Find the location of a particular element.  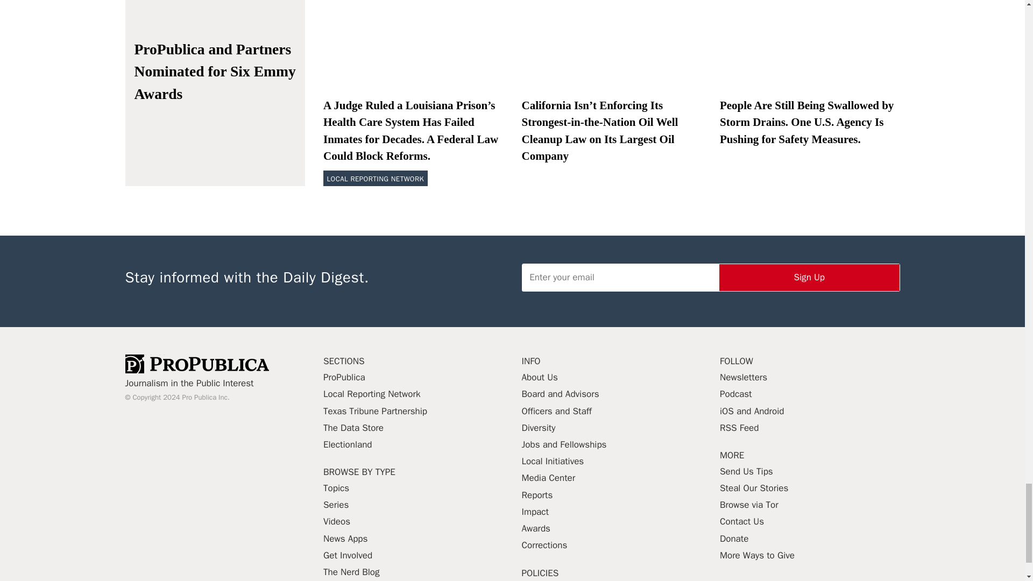

Sign Up is located at coordinates (809, 278).